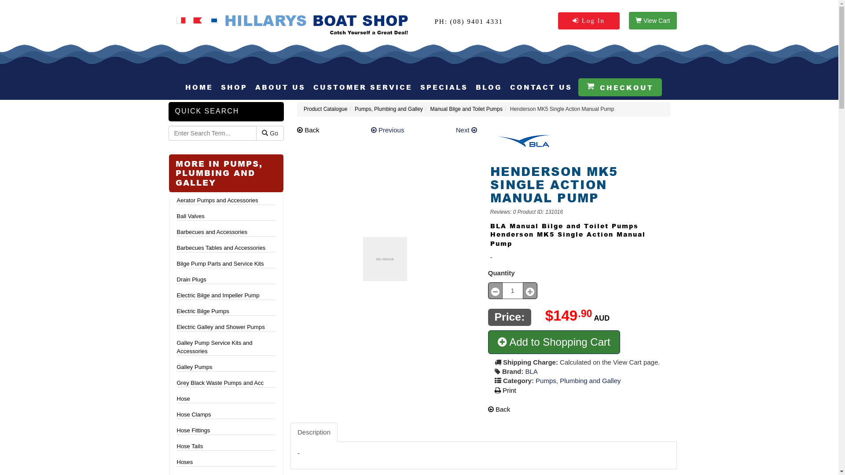 The image size is (845, 475). What do you see at coordinates (467, 109) in the screenshot?
I see `Manual Bilge and Toilet Pumps` at bounding box center [467, 109].